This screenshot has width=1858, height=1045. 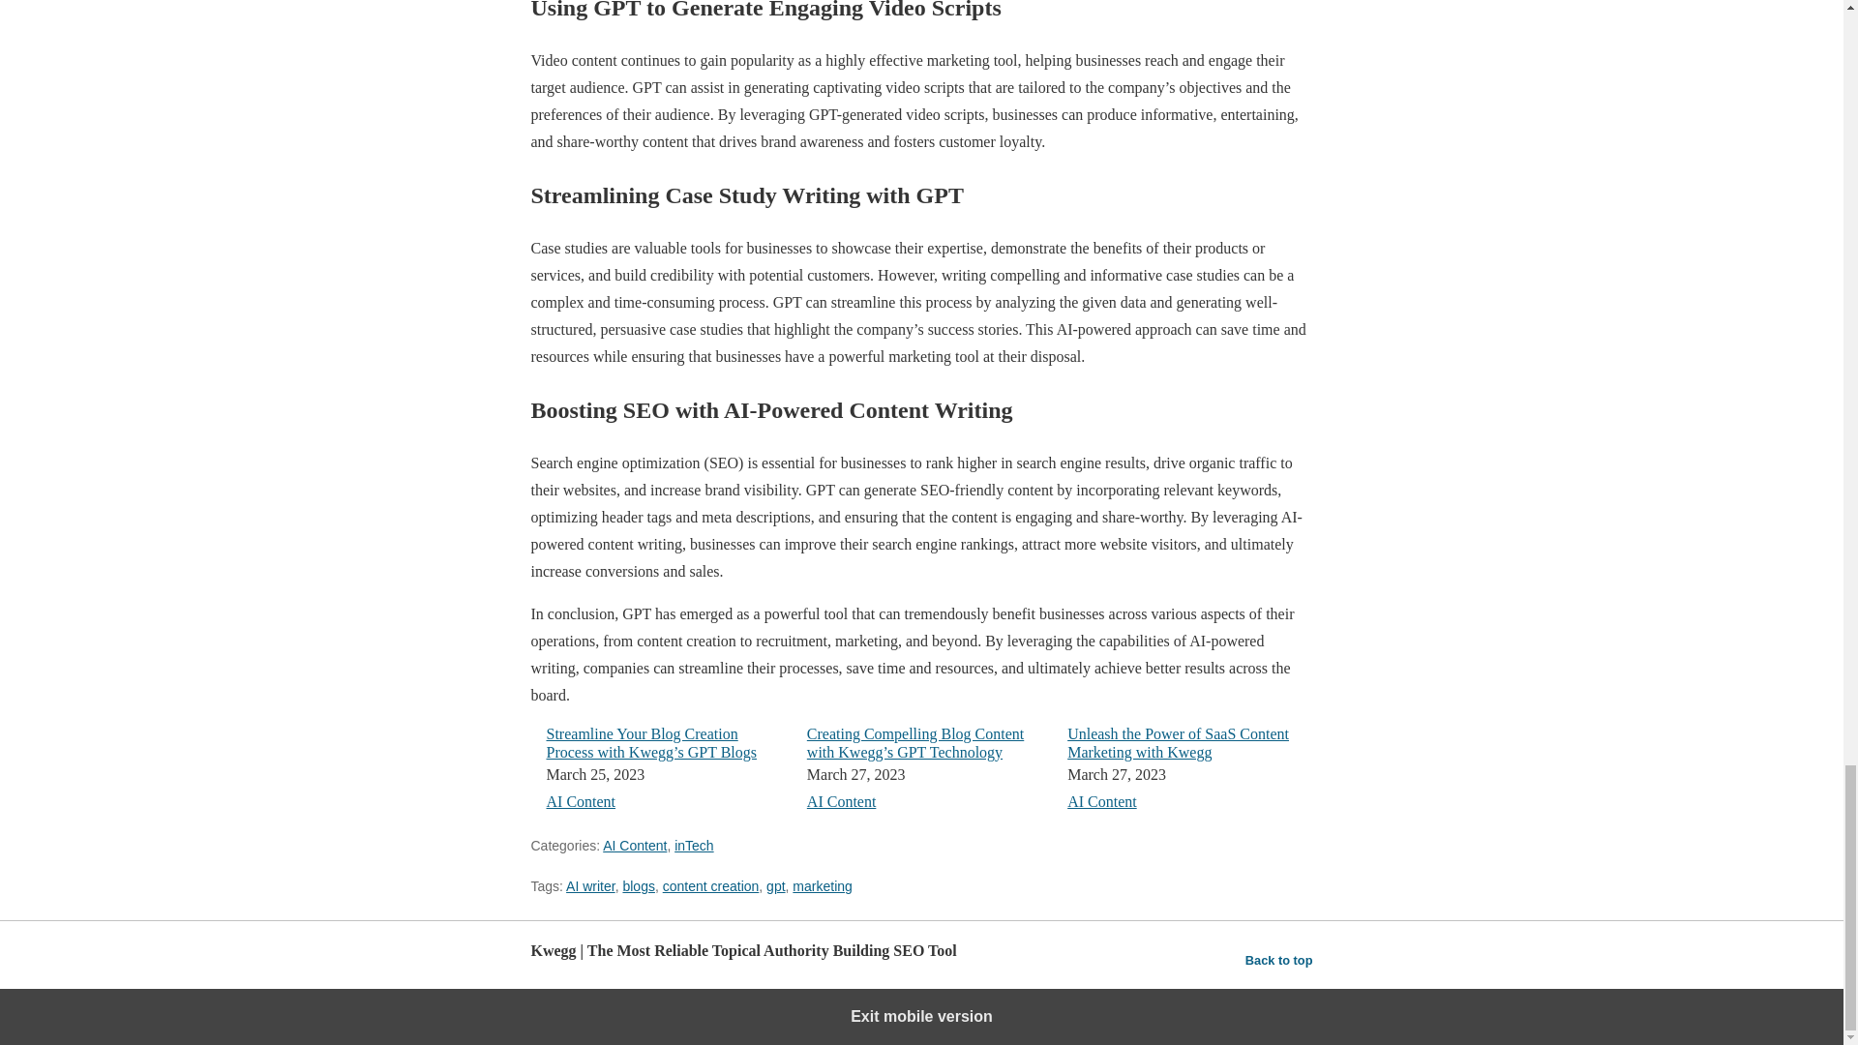 What do you see at coordinates (638, 886) in the screenshot?
I see `blogs` at bounding box center [638, 886].